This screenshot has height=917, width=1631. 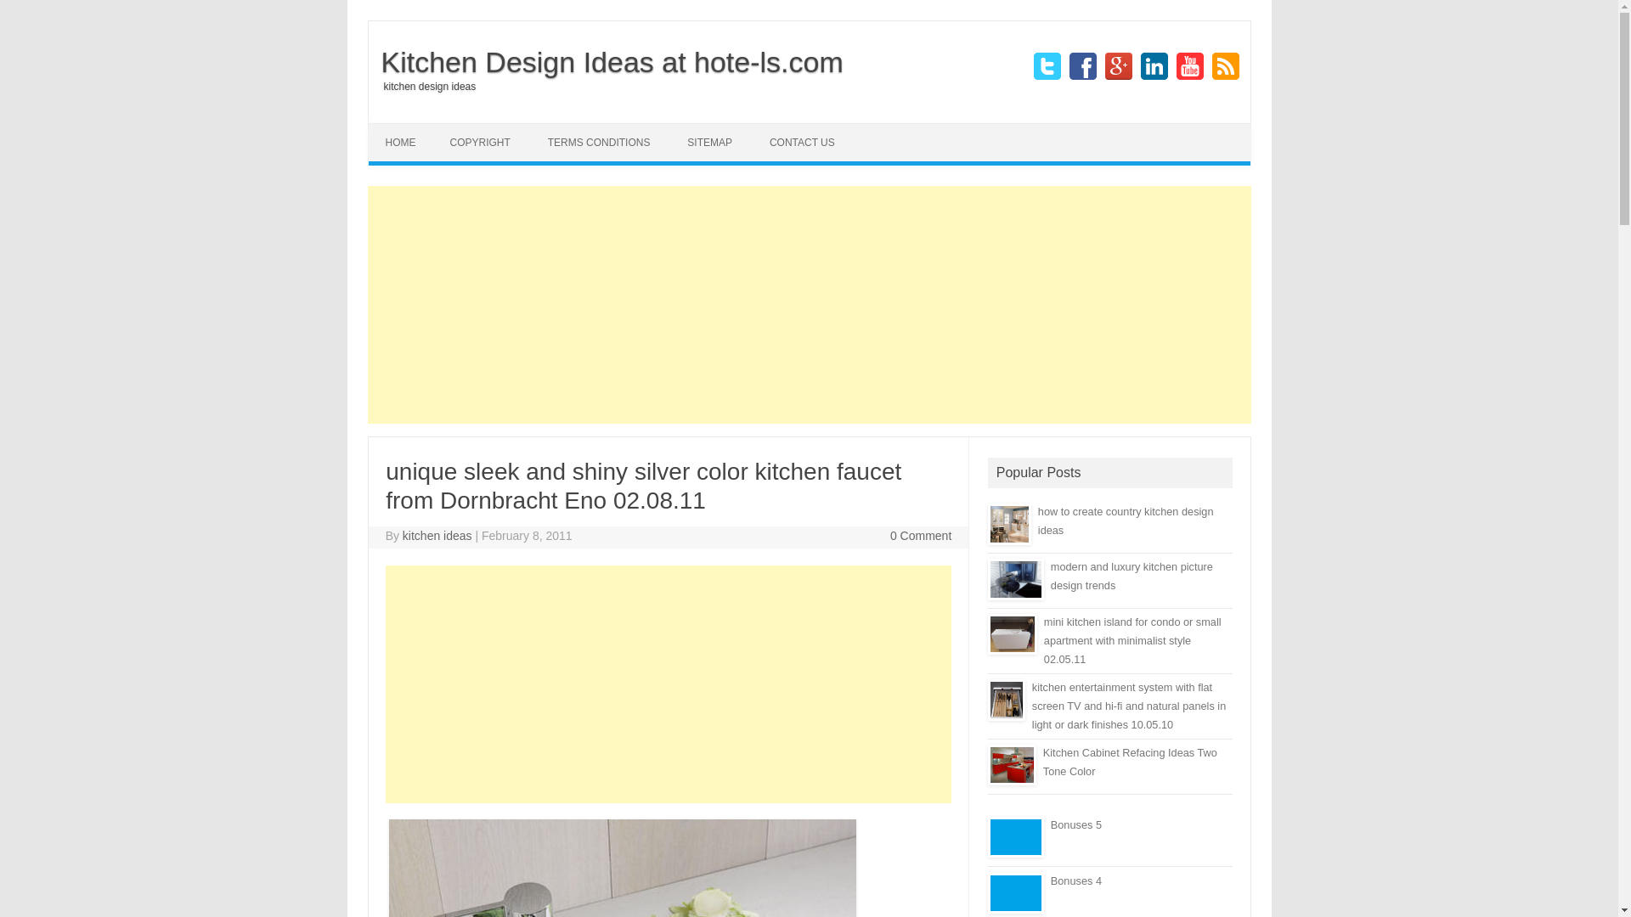 What do you see at coordinates (480, 143) in the screenshot?
I see `COPYRIGHT` at bounding box center [480, 143].